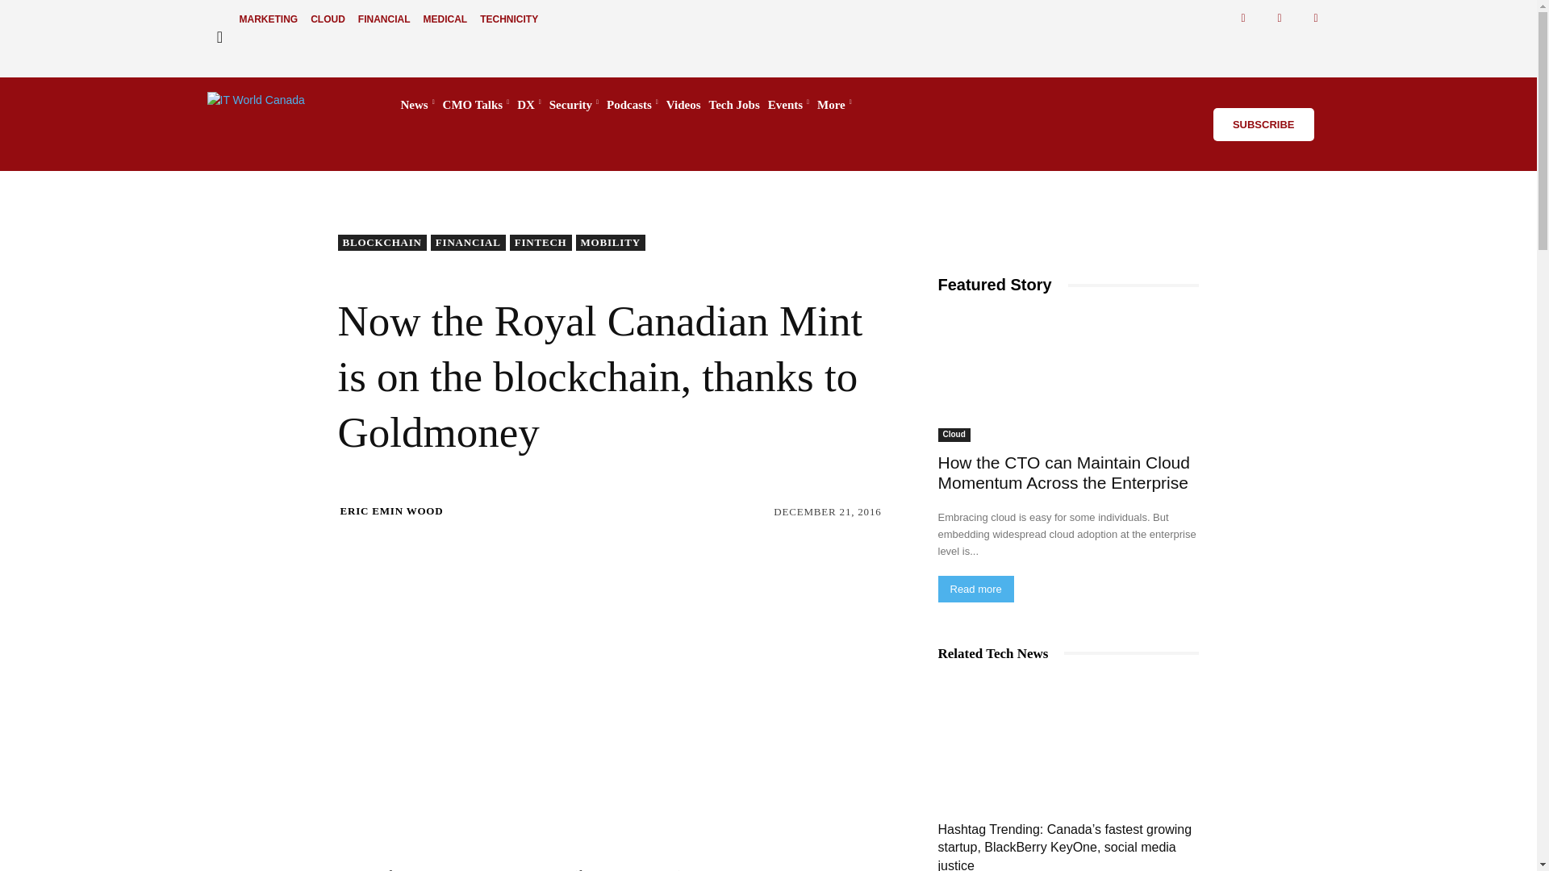 The height and width of the screenshot is (871, 1549). I want to click on FINANCIAL, so click(384, 19).